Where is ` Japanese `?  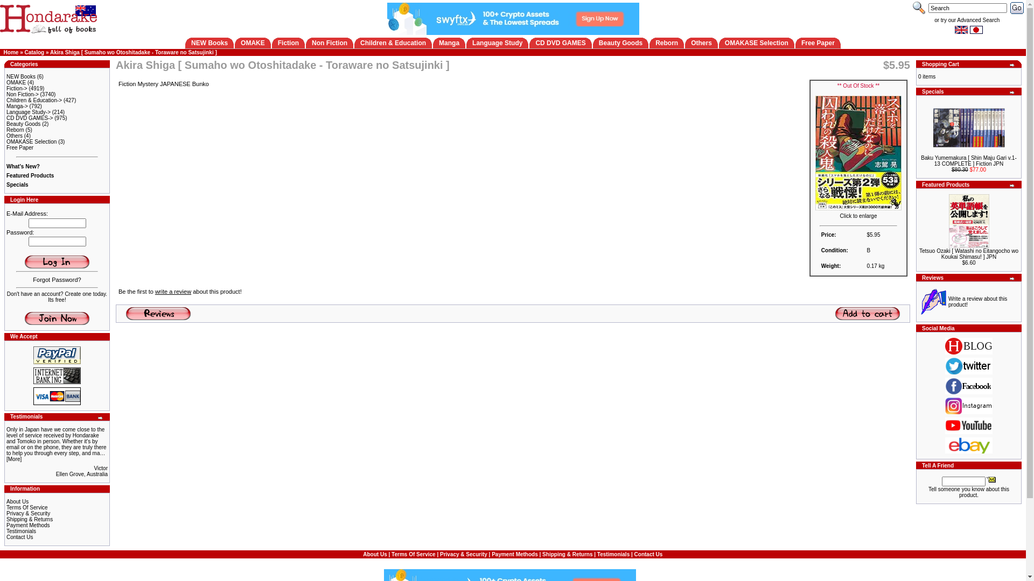
 Japanese  is located at coordinates (976, 30).